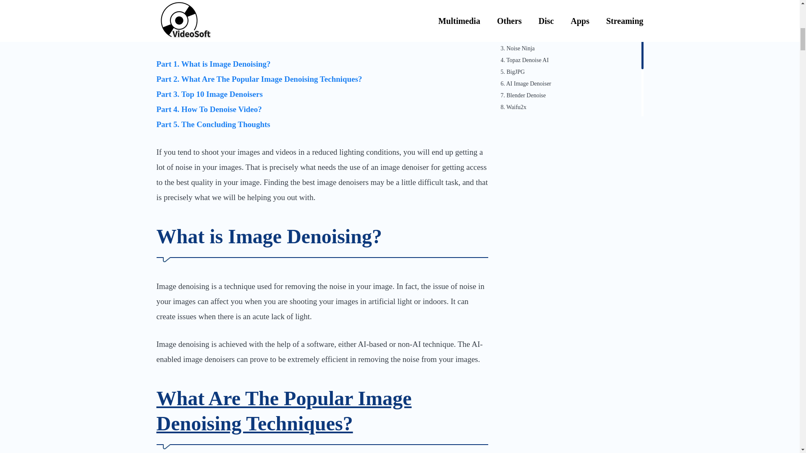 This screenshot has height=453, width=806. Describe the element at coordinates (570, 119) in the screenshot. I see `9. Pine Tools Remove Noise` at that location.